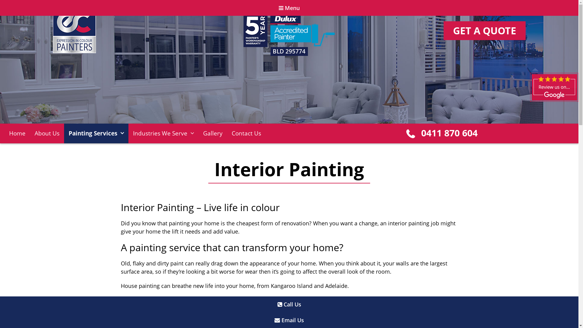 The width and height of the screenshot is (583, 328). Describe the element at coordinates (163, 134) in the screenshot. I see `Industries We Serve` at that location.